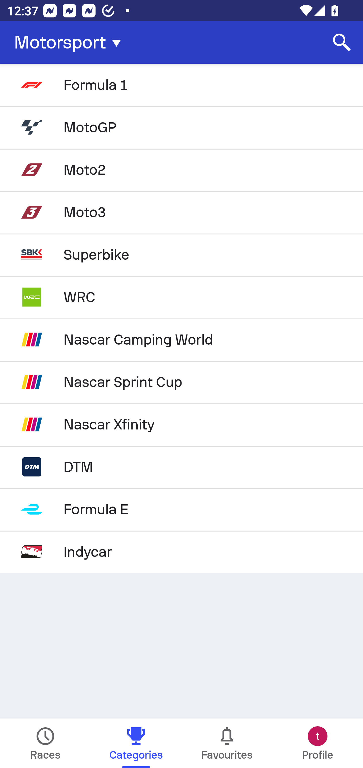 The height and width of the screenshot is (768, 363). What do you see at coordinates (181, 552) in the screenshot?
I see `Indycar` at bounding box center [181, 552].